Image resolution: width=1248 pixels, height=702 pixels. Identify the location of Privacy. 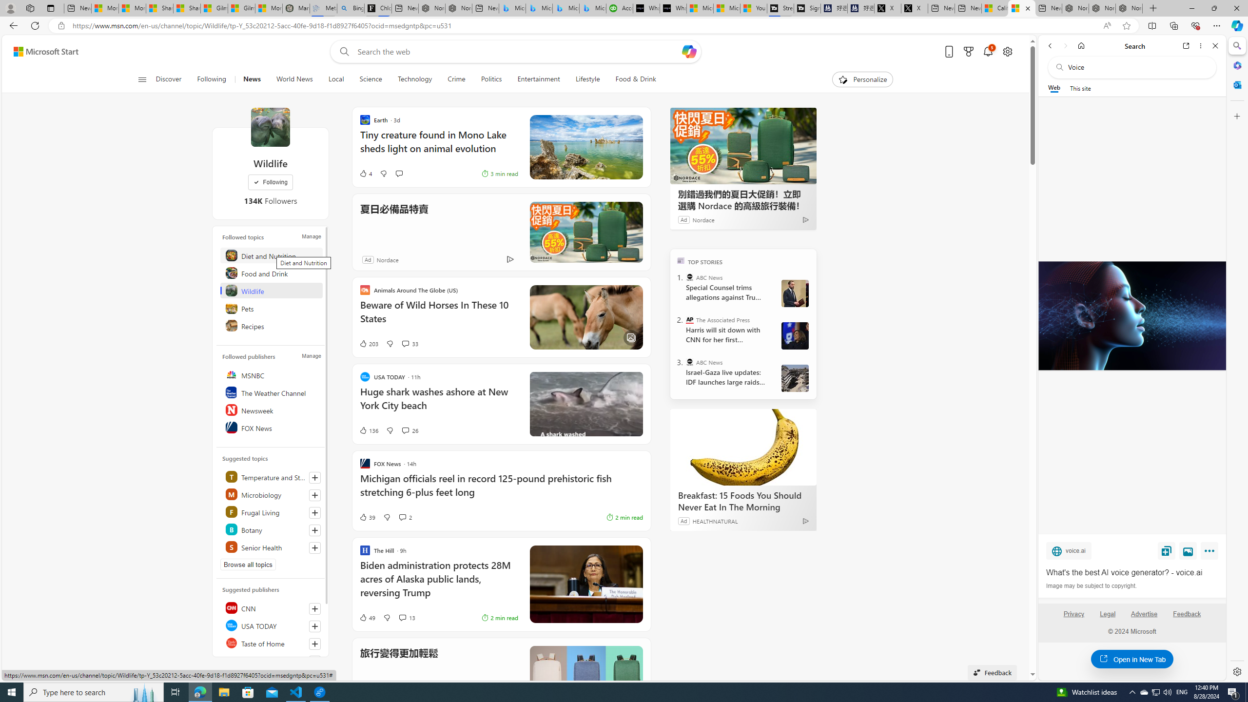
(1073, 618).